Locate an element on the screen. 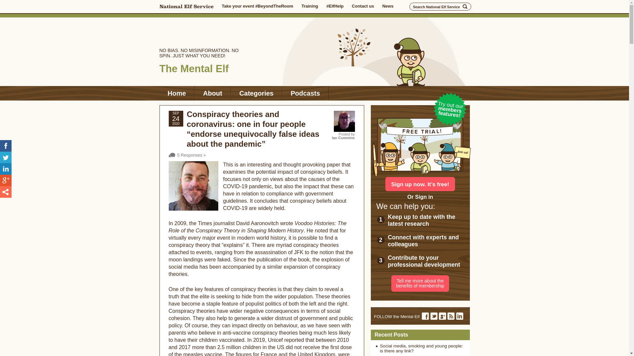  Share on LinkedIn is located at coordinates (6, 169).